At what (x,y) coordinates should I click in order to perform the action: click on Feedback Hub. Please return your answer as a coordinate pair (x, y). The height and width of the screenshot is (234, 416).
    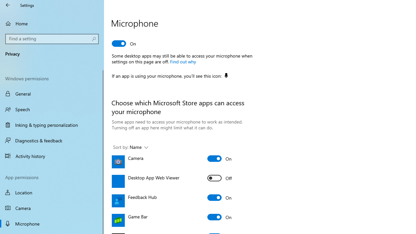
    Looking at the image, I should click on (220, 198).